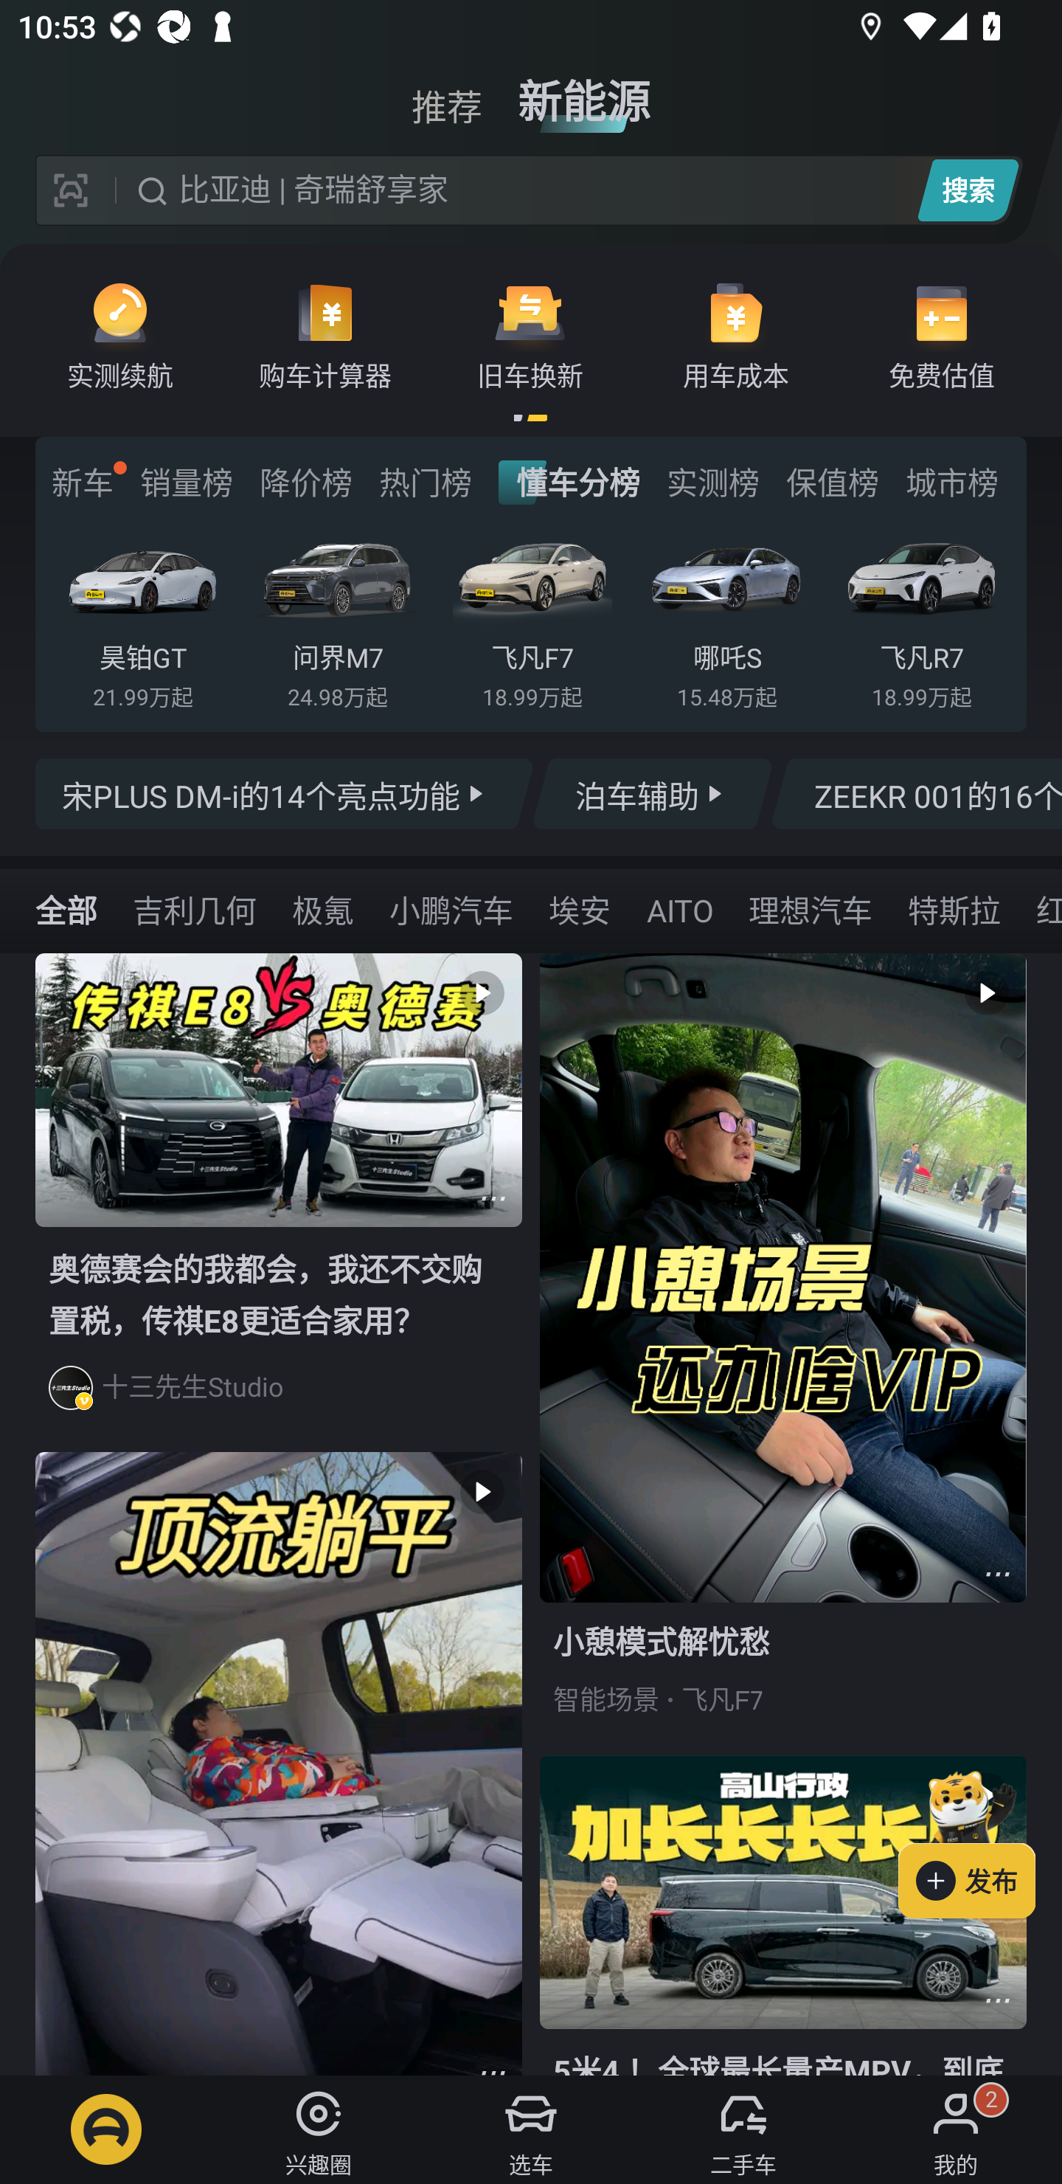 The height and width of the screenshot is (2184, 1062). What do you see at coordinates (652, 794) in the screenshot?
I see `泊车辅助` at bounding box center [652, 794].